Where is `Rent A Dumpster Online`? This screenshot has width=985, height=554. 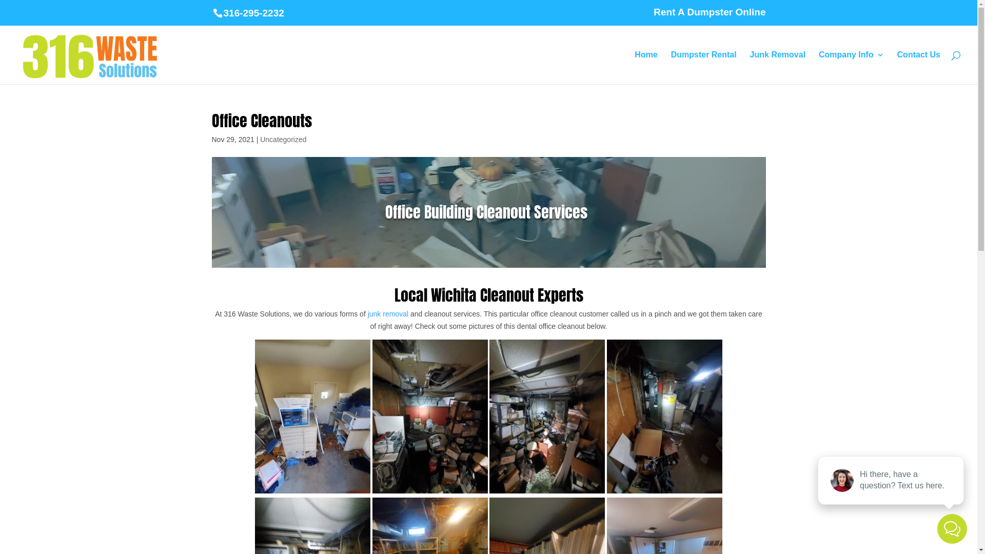 Rent A Dumpster Online is located at coordinates (710, 15).